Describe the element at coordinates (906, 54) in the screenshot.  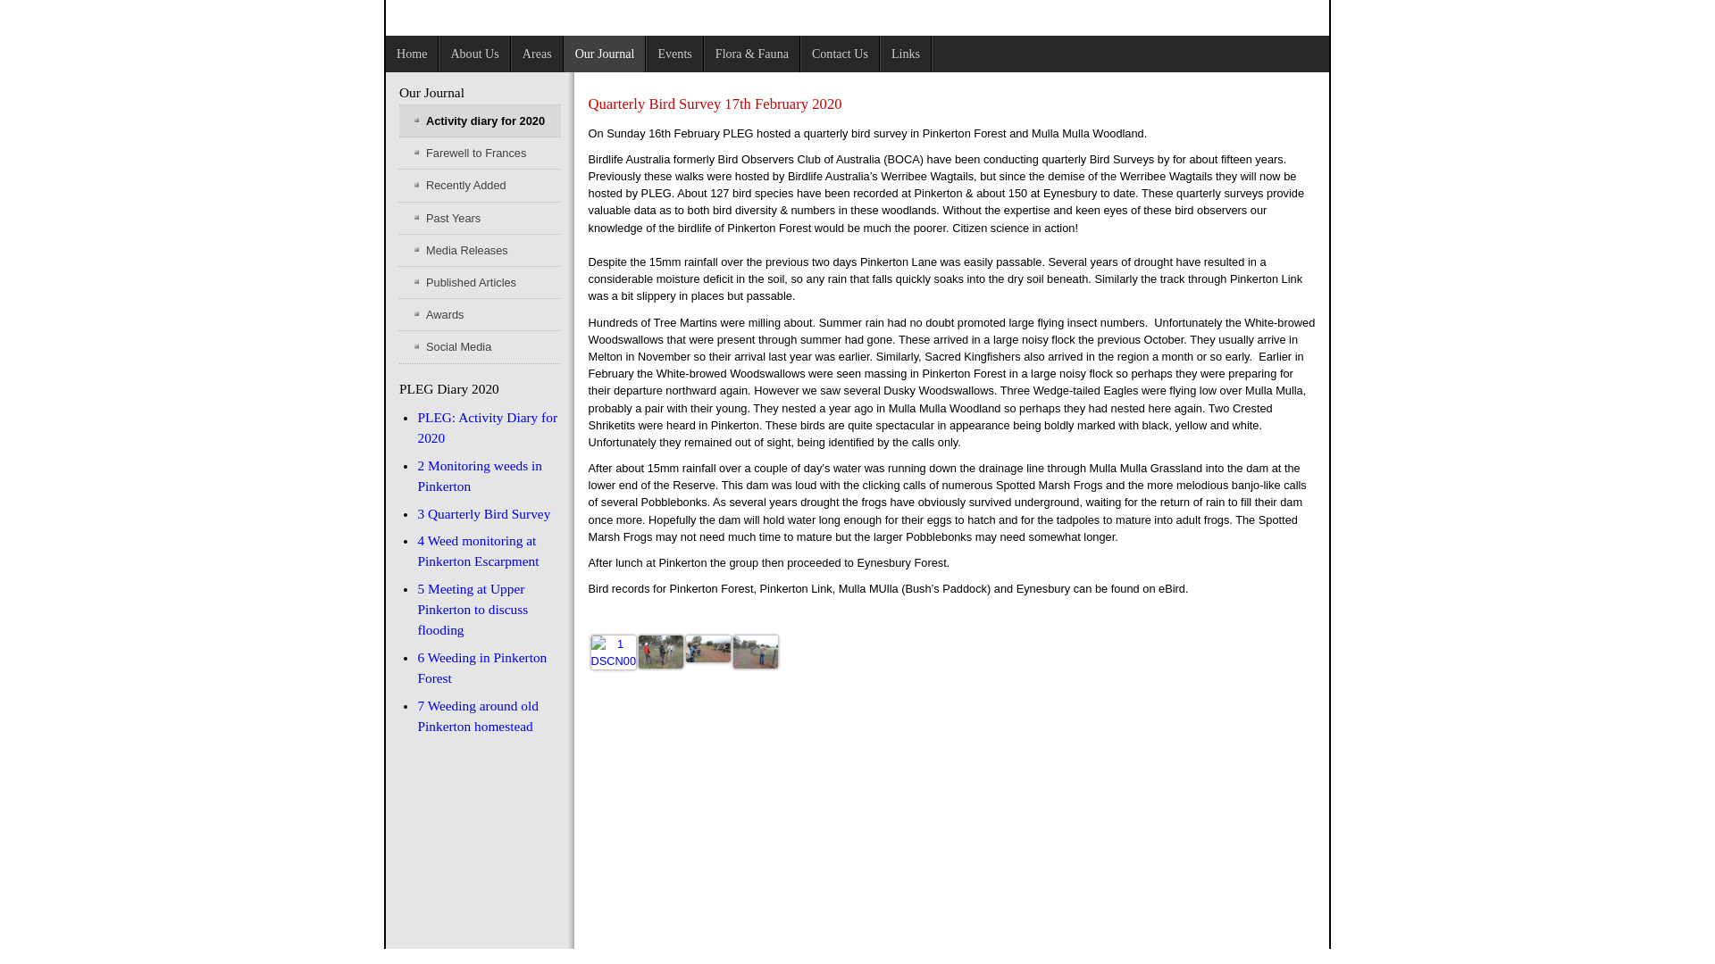
I see `Links` at that location.